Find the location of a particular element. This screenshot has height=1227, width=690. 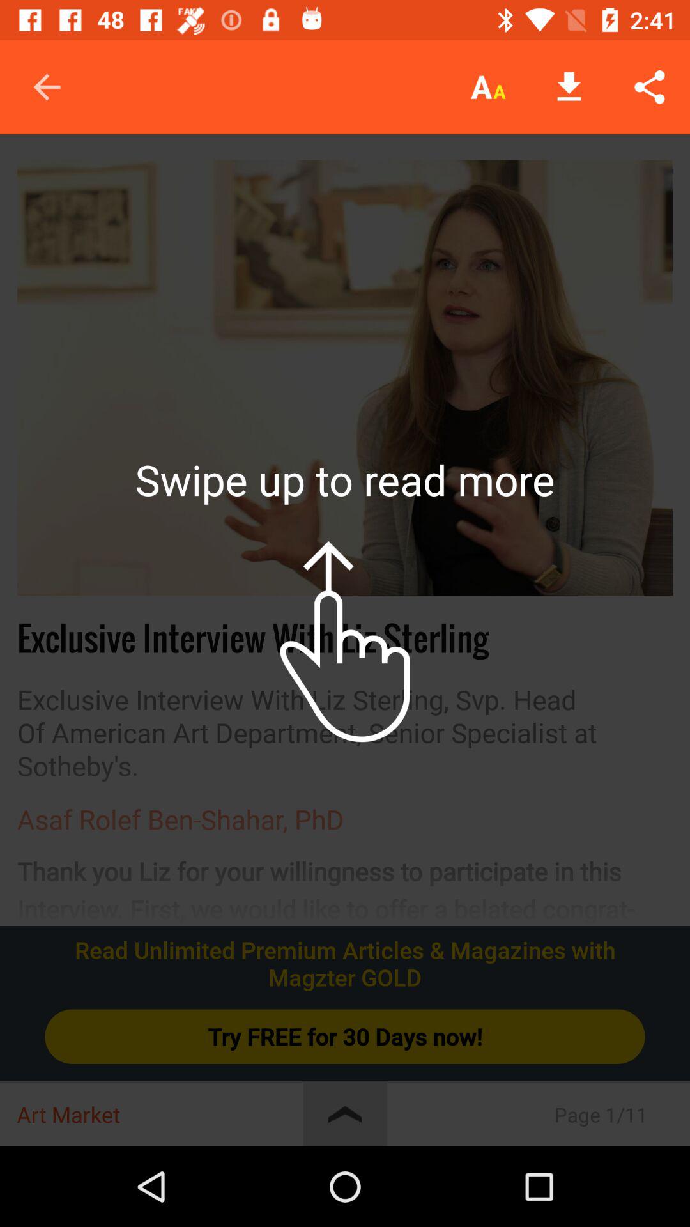

swipe to the try free for icon is located at coordinates (345, 1037).